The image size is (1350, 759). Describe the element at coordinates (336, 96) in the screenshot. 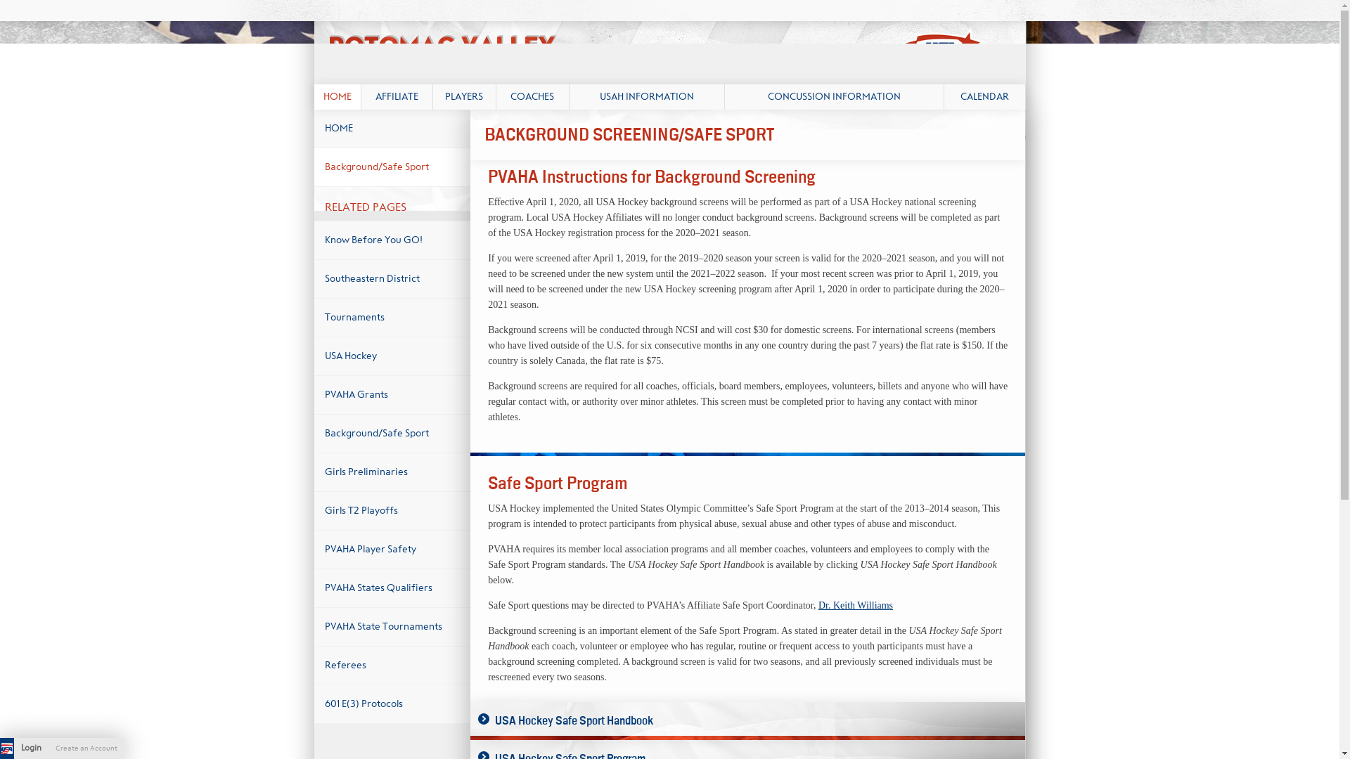

I see `HOME` at that location.